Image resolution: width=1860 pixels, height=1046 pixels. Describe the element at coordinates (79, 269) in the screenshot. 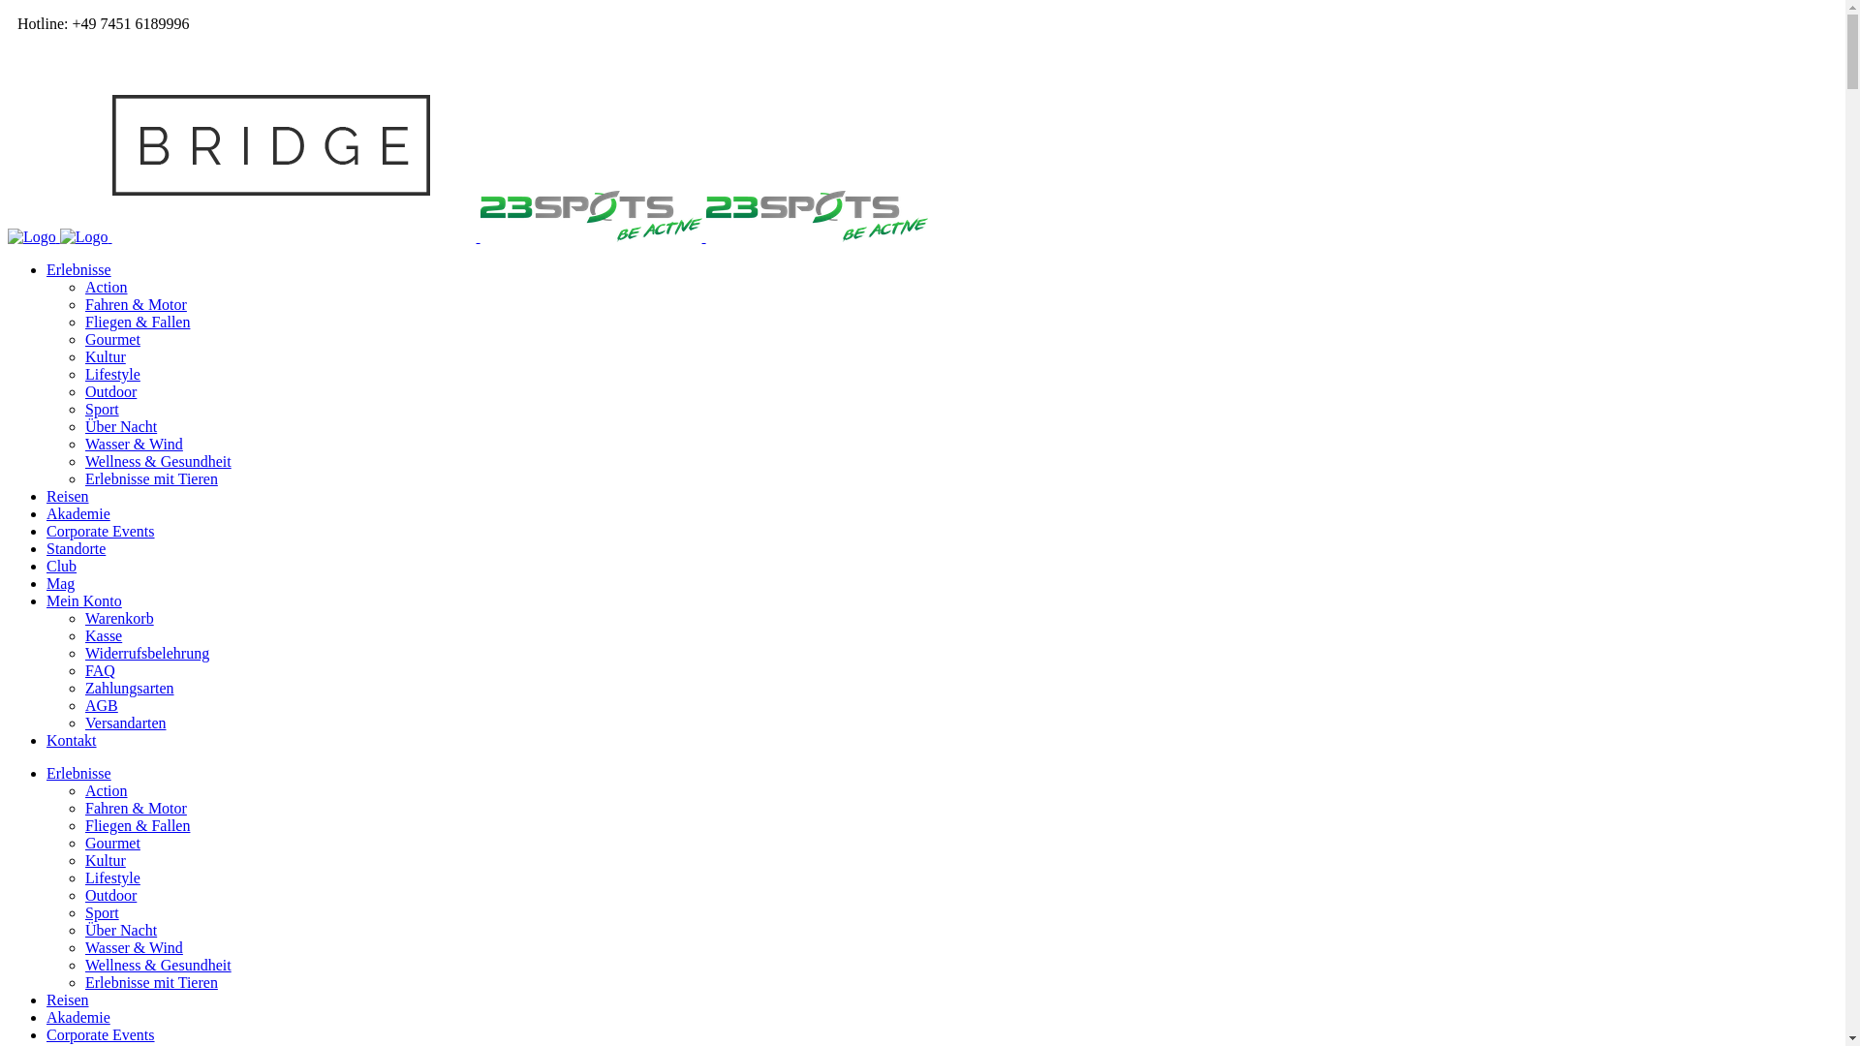

I see `Erlebnisse` at that location.